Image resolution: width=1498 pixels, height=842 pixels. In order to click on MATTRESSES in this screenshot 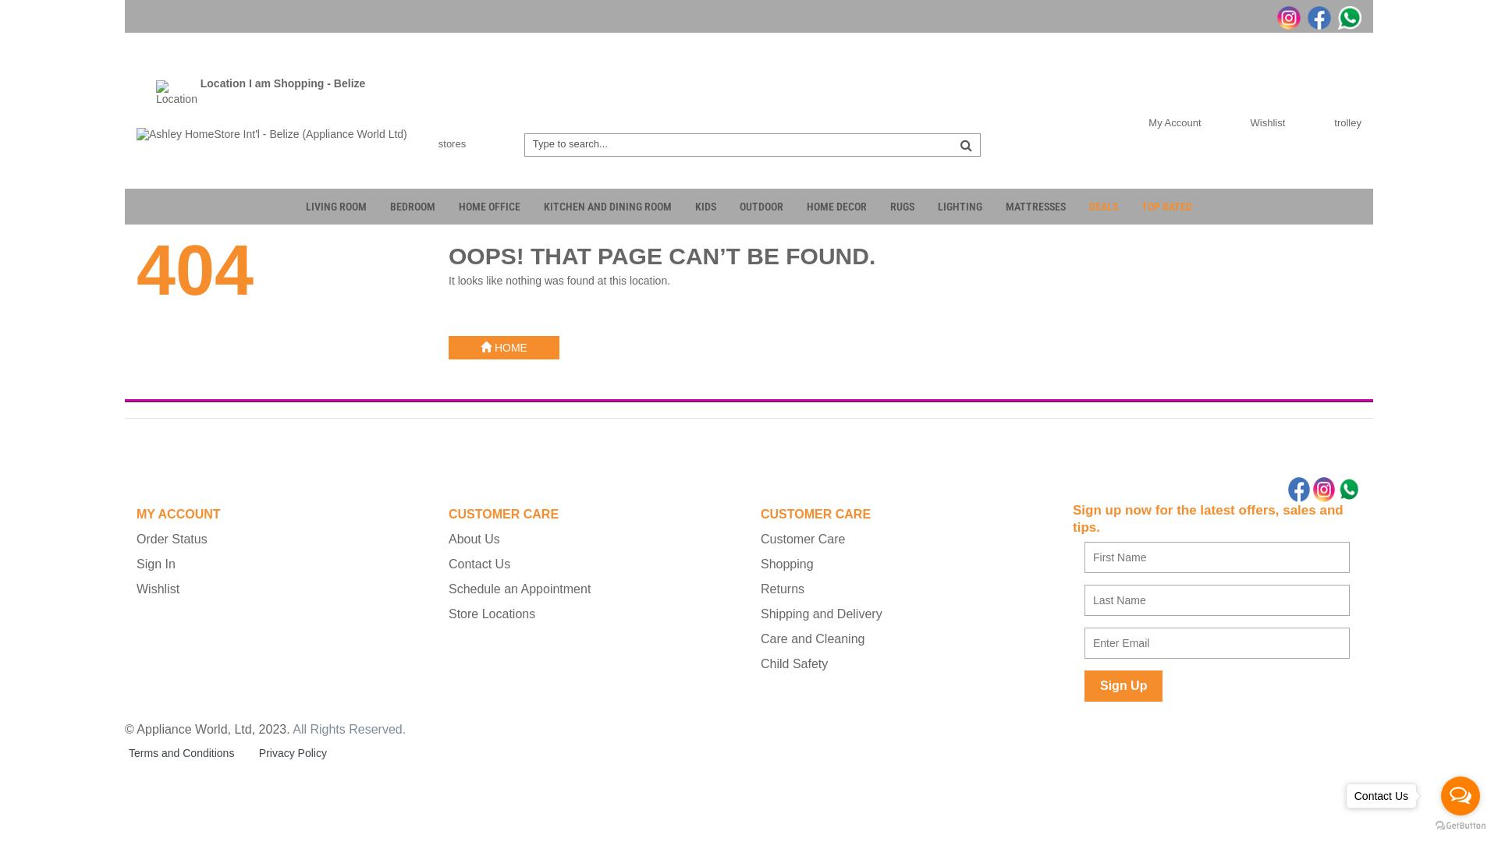, I will do `click(1036, 207)`.